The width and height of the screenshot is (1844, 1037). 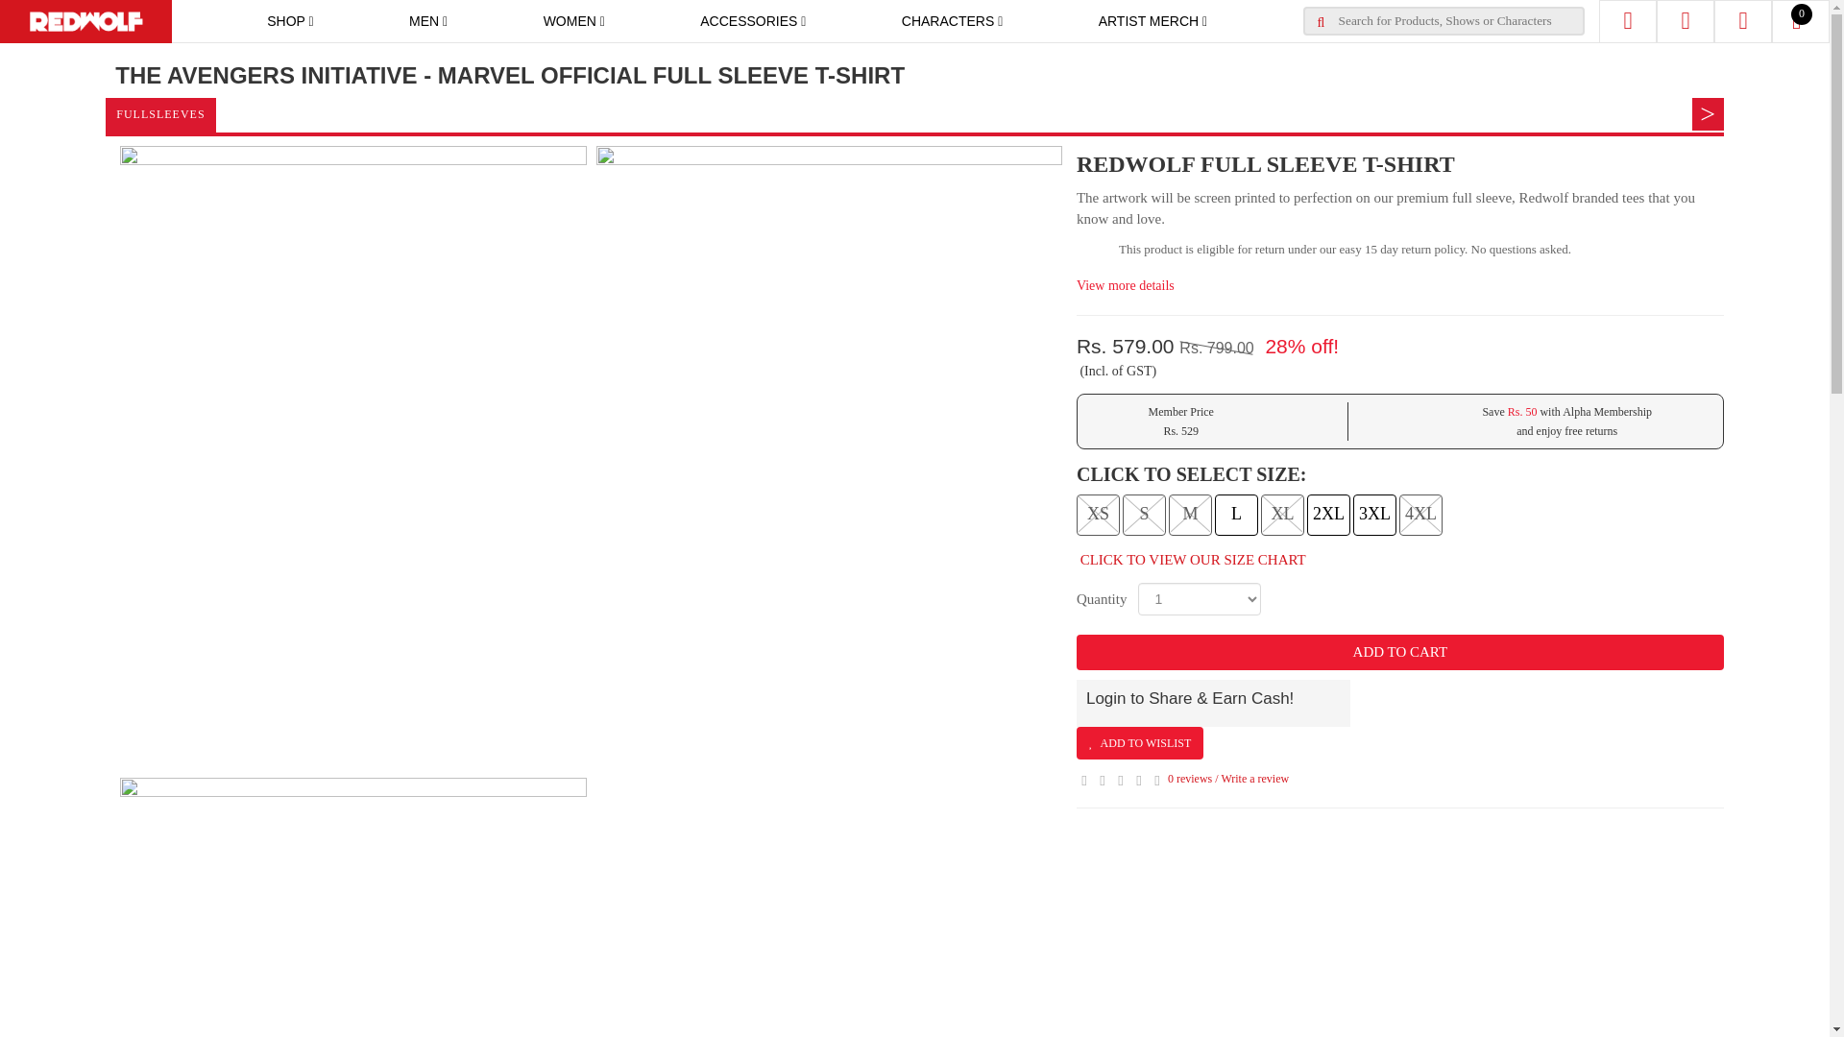 I want to click on 323595, so click(x=1325, y=513).